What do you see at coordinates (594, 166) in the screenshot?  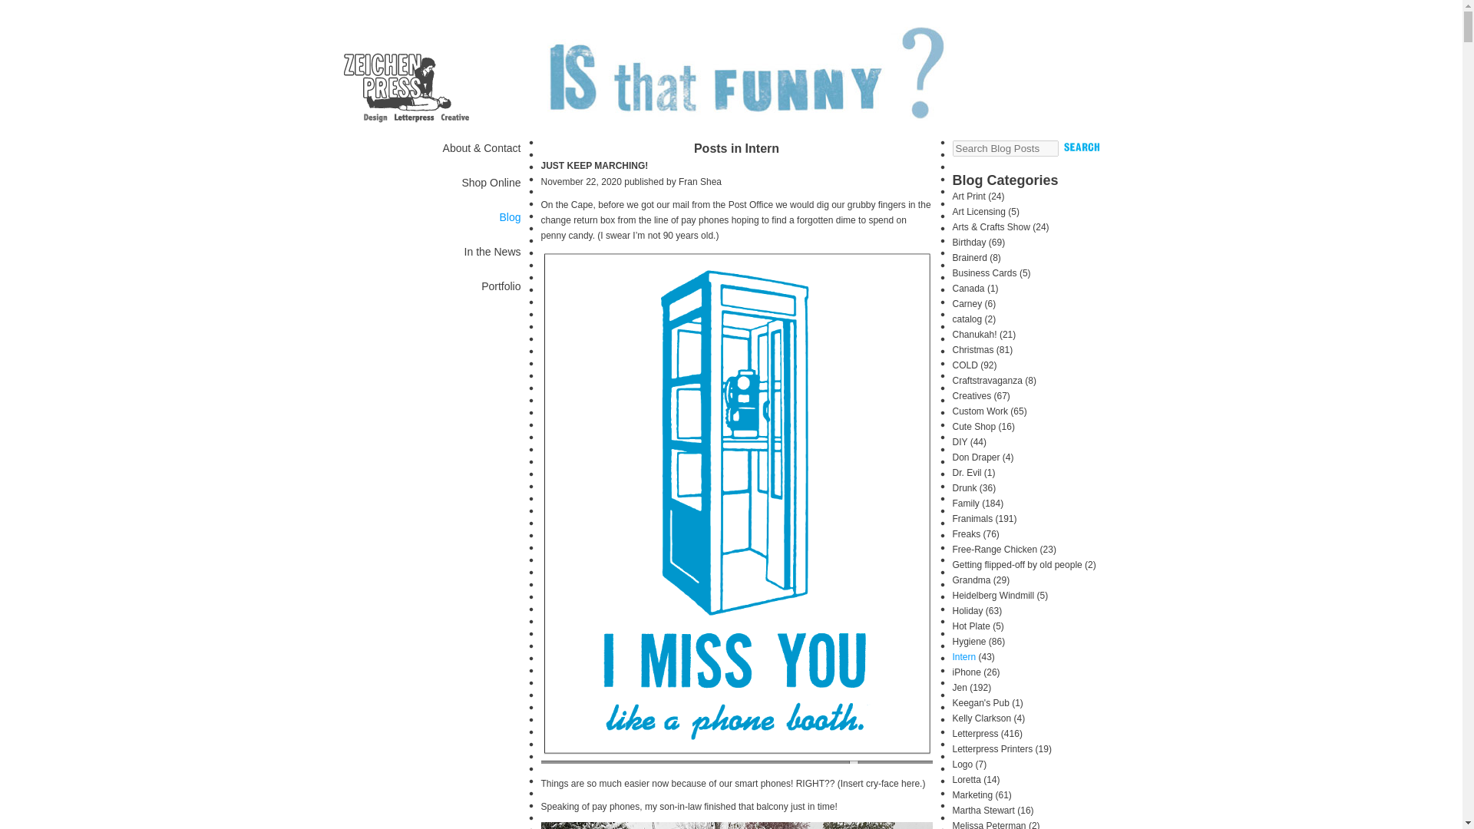 I see `JUST KEEP MARCHING!` at bounding box center [594, 166].